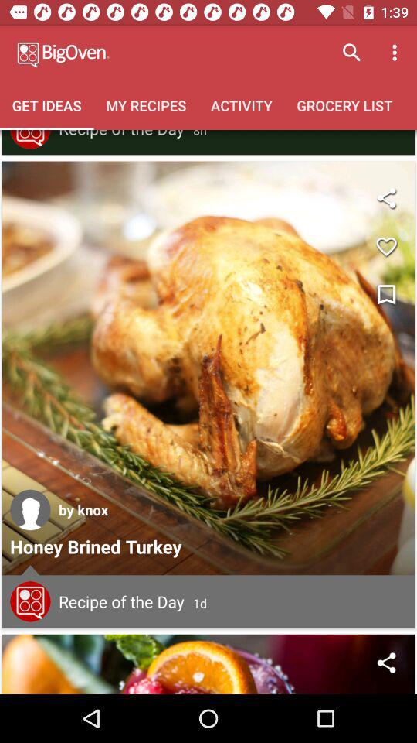 Image resolution: width=417 pixels, height=743 pixels. What do you see at coordinates (208, 368) in the screenshot?
I see `open recipe` at bounding box center [208, 368].